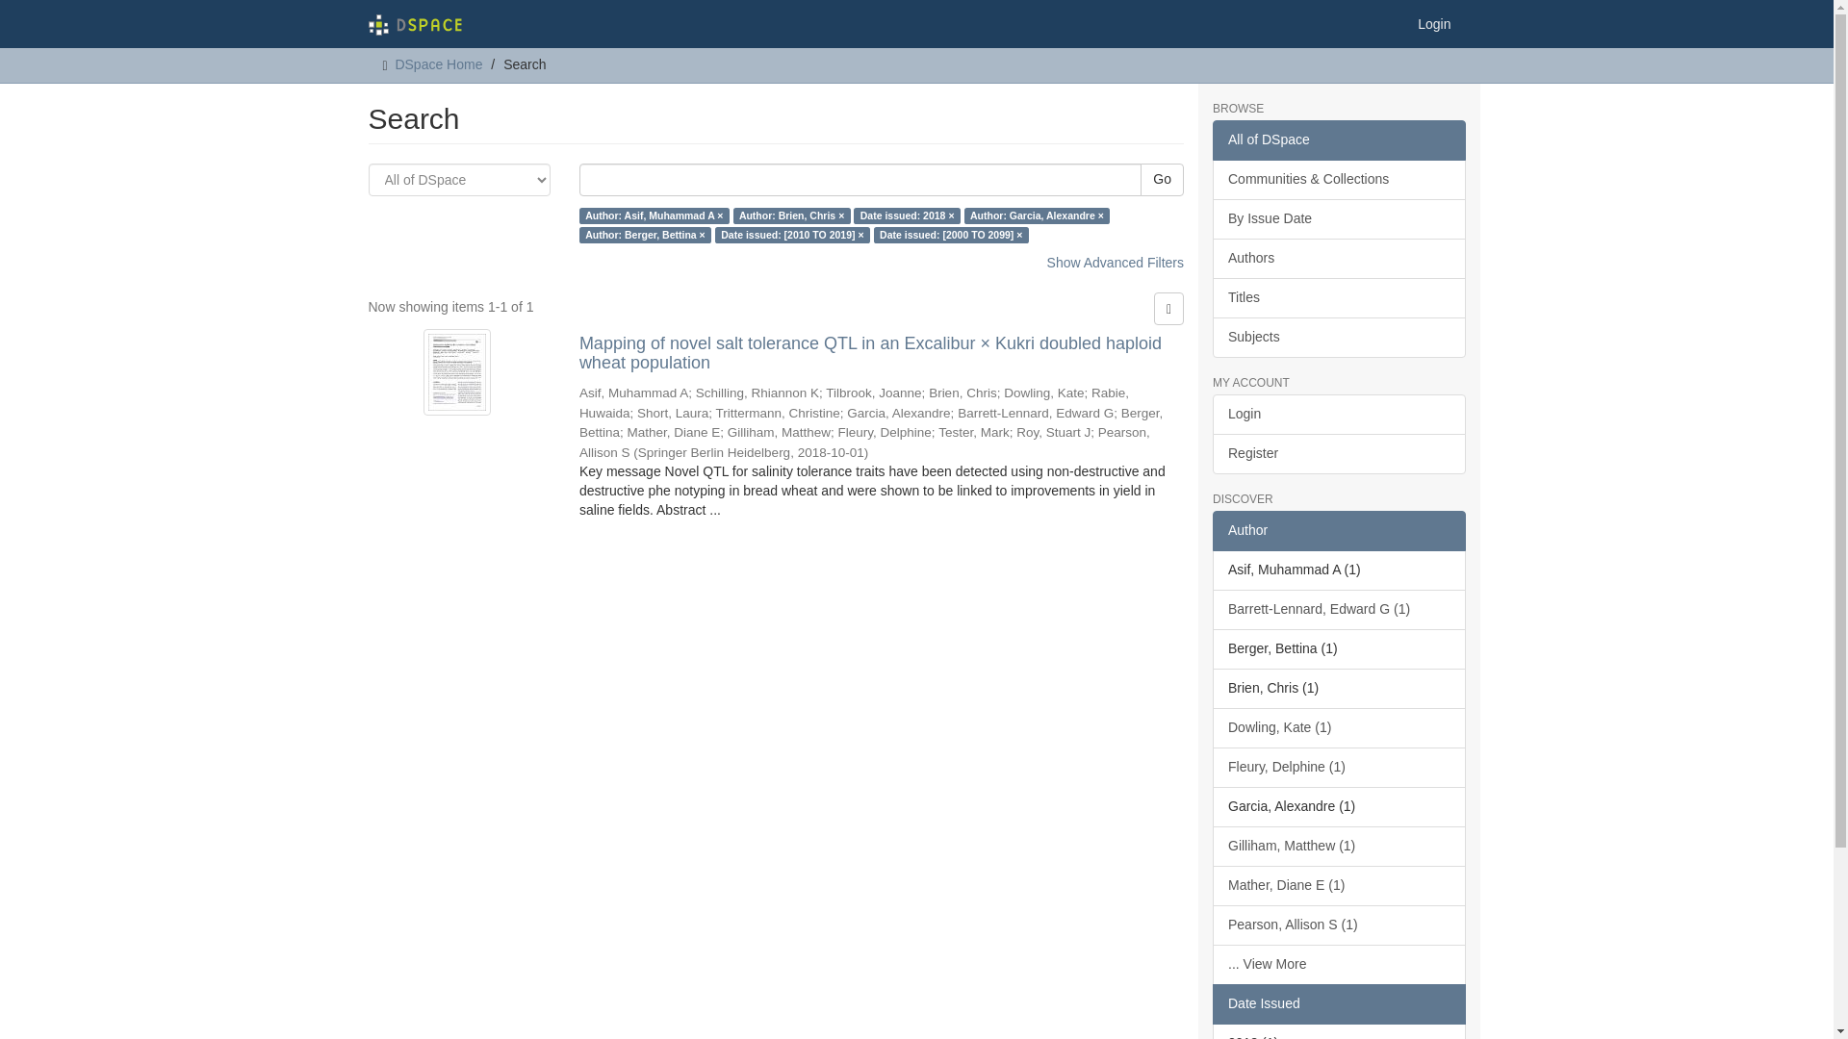  What do you see at coordinates (439, 63) in the screenshot?
I see `DSpace Home` at bounding box center [439, 63].